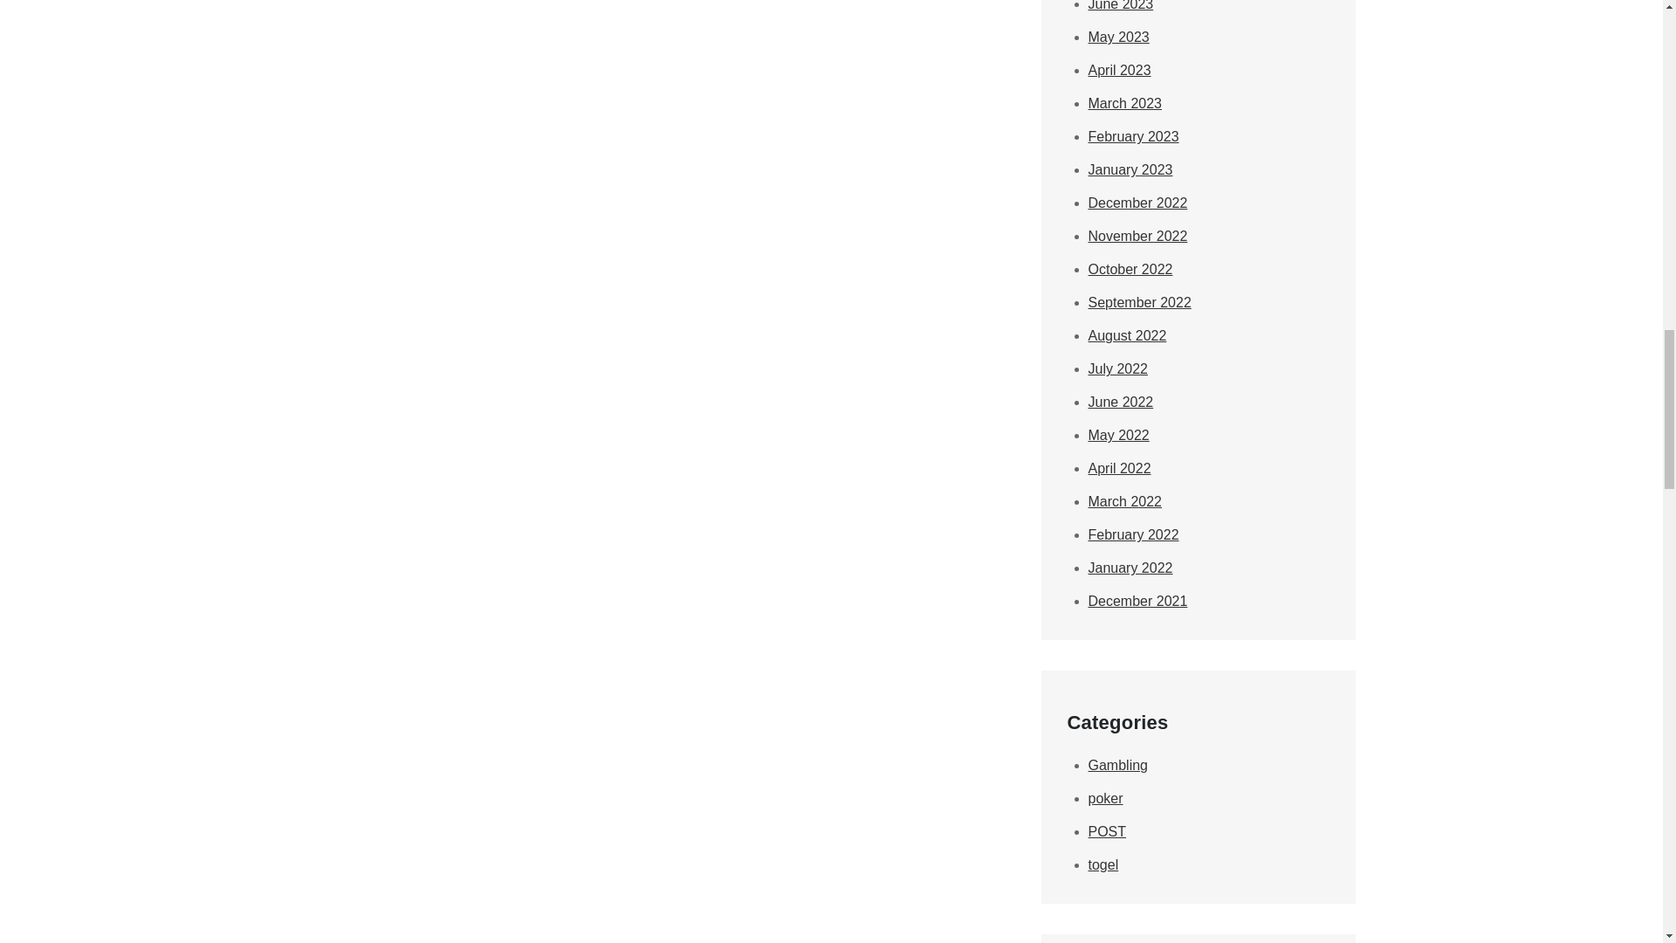  What do you see at coordinates (1130, 169) in the screenshot?
I see `January 2023` at bounding box center [1130, 169].